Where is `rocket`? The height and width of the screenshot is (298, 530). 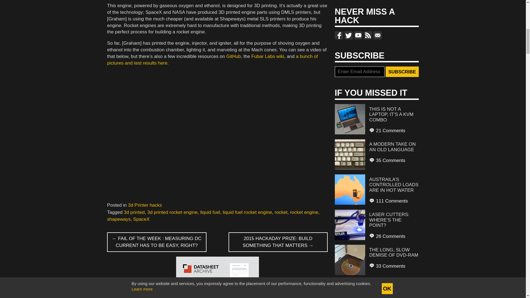
rocket is located at coordinates (281, 212).